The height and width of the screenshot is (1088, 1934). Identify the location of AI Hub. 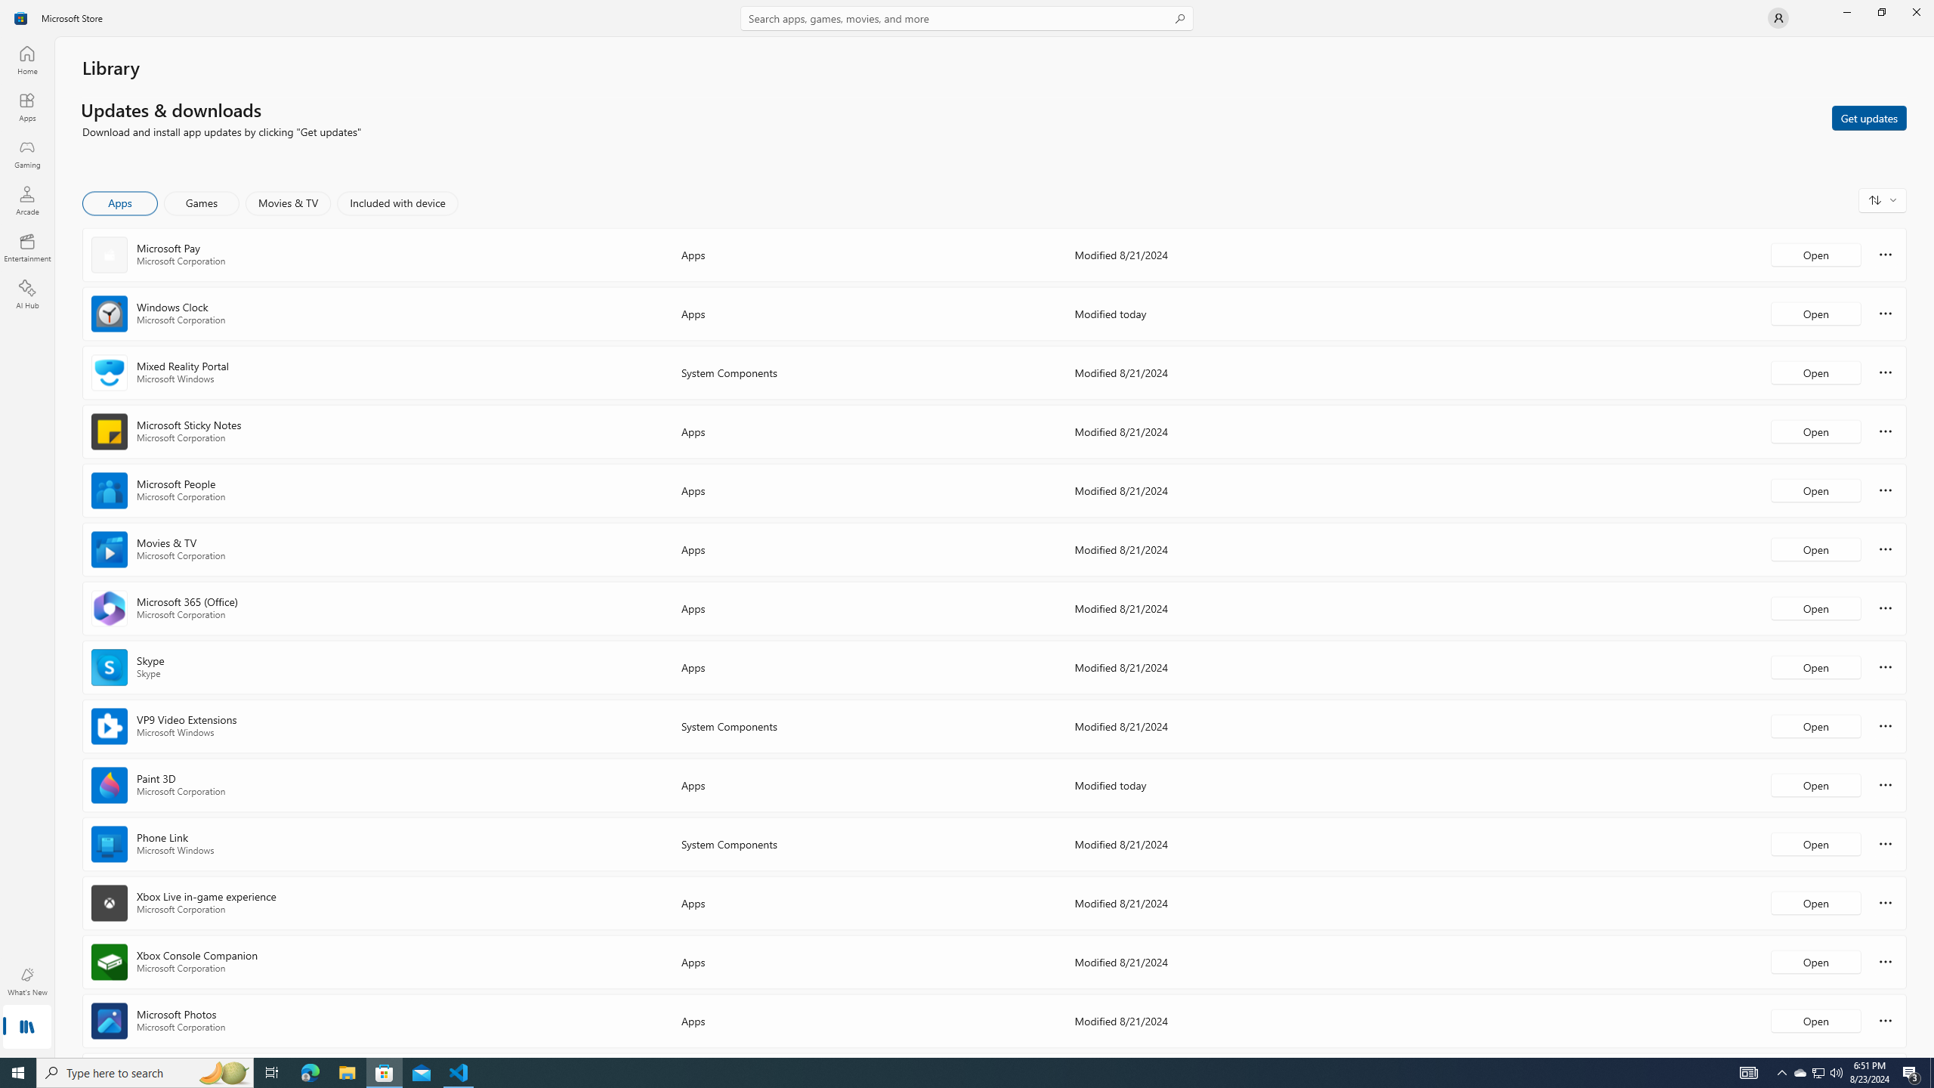
(27, 294).